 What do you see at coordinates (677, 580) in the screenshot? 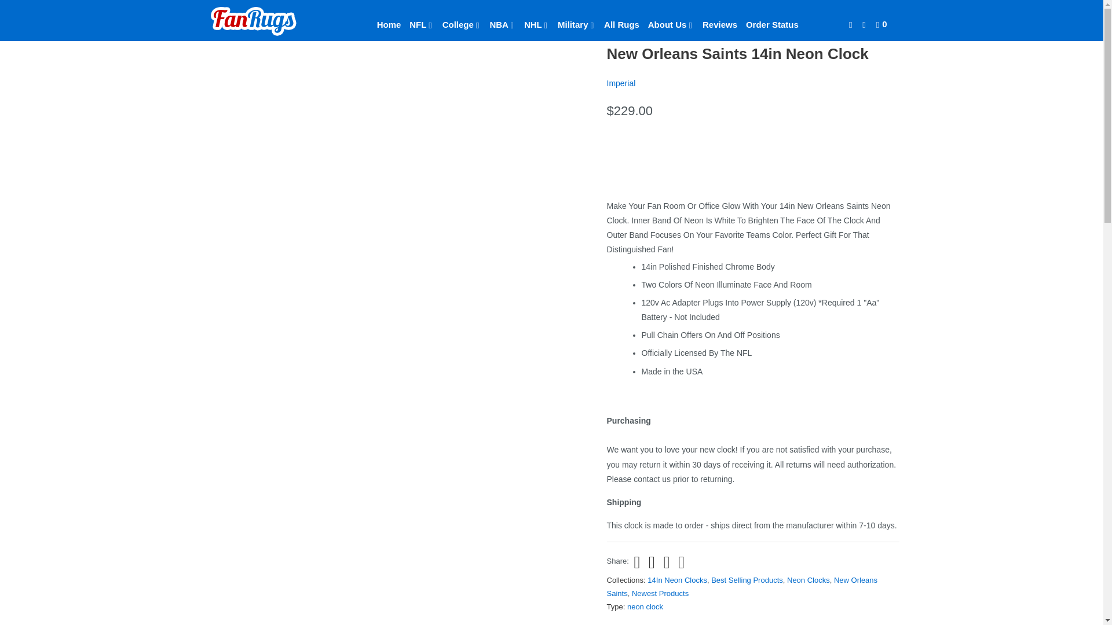
I see `14In Neon Clocks` at bounding box center [677, 580].